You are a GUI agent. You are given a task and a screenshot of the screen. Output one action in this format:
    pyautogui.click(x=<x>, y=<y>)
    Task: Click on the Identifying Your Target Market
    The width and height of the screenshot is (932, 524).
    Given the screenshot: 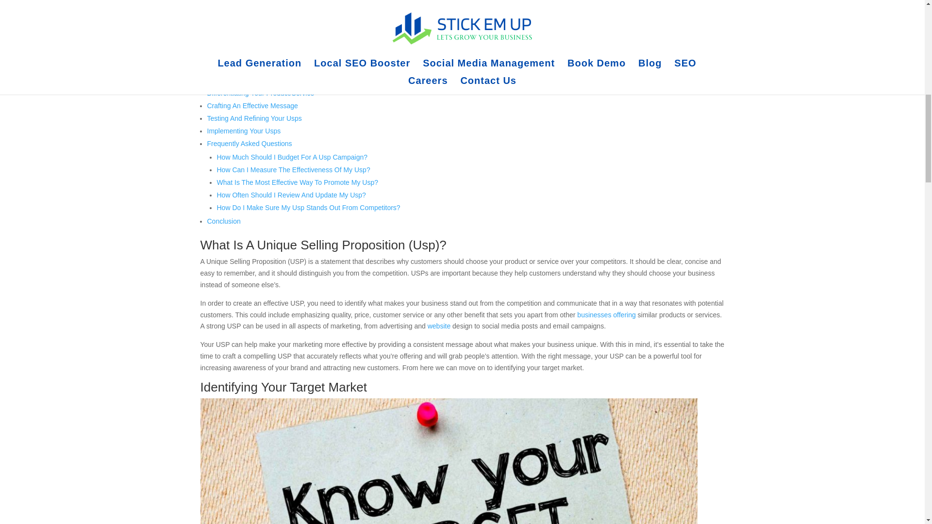 What is the action you would take?
    pyautogui.click(x=251, y=80)
    